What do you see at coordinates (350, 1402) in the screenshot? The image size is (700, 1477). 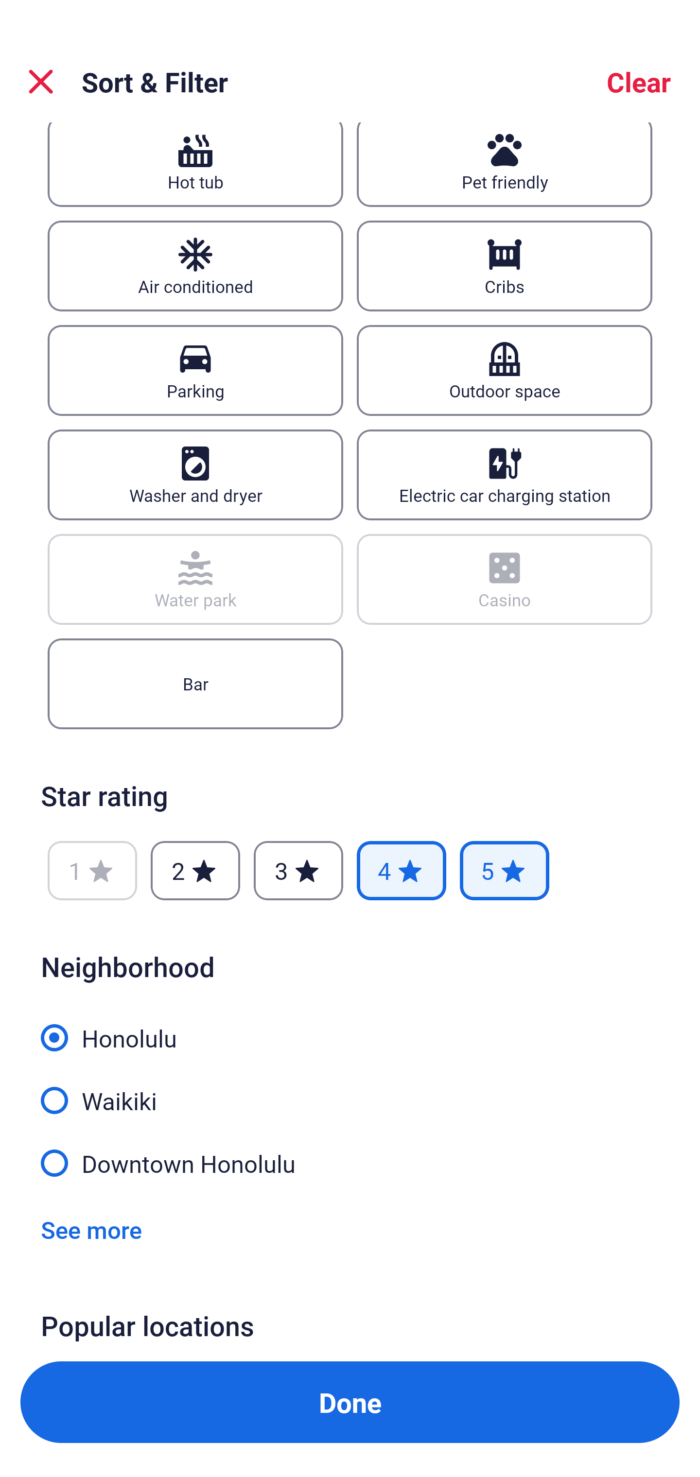 I see `Apply and close Sort and Filter Done` at bounding box center [350, 1402].